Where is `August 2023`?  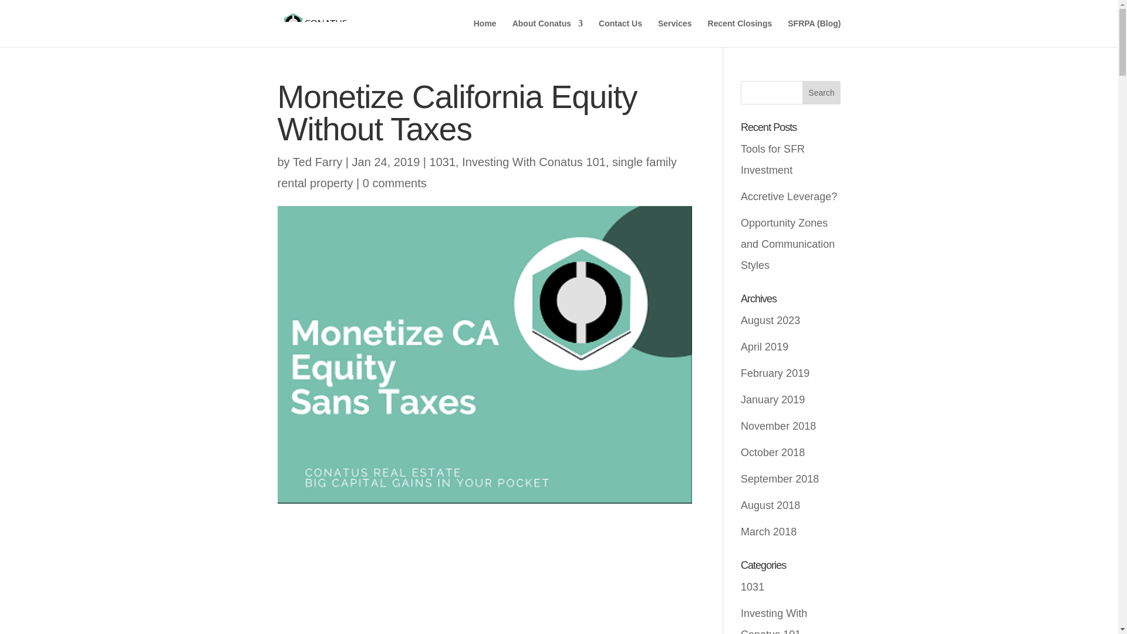
August 2023 is located at coordinates (770, 321).